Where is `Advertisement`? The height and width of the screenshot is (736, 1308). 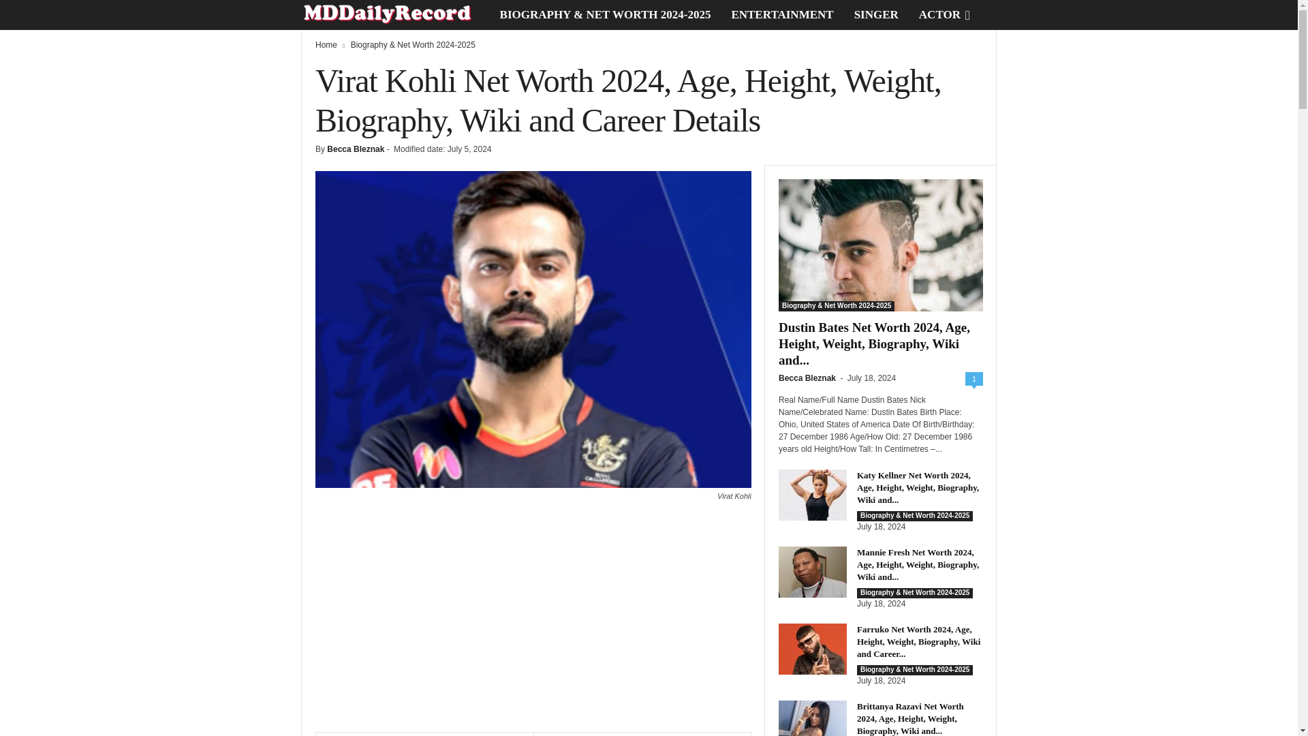 Advertisement is located at coordinates (533, 623).